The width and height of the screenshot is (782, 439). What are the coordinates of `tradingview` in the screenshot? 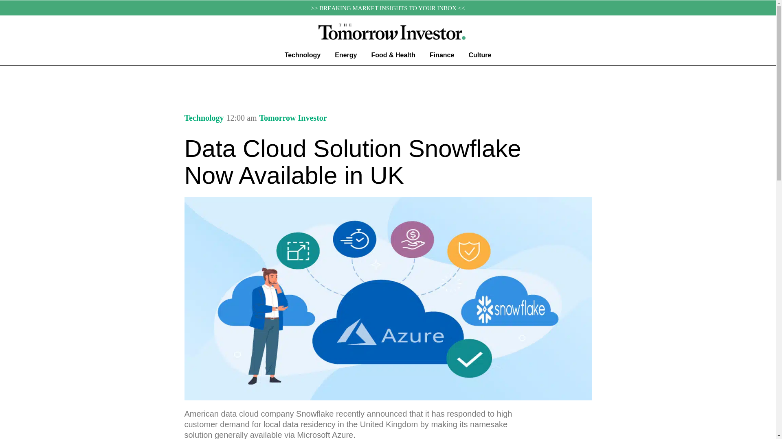 It's located at (388, 79).